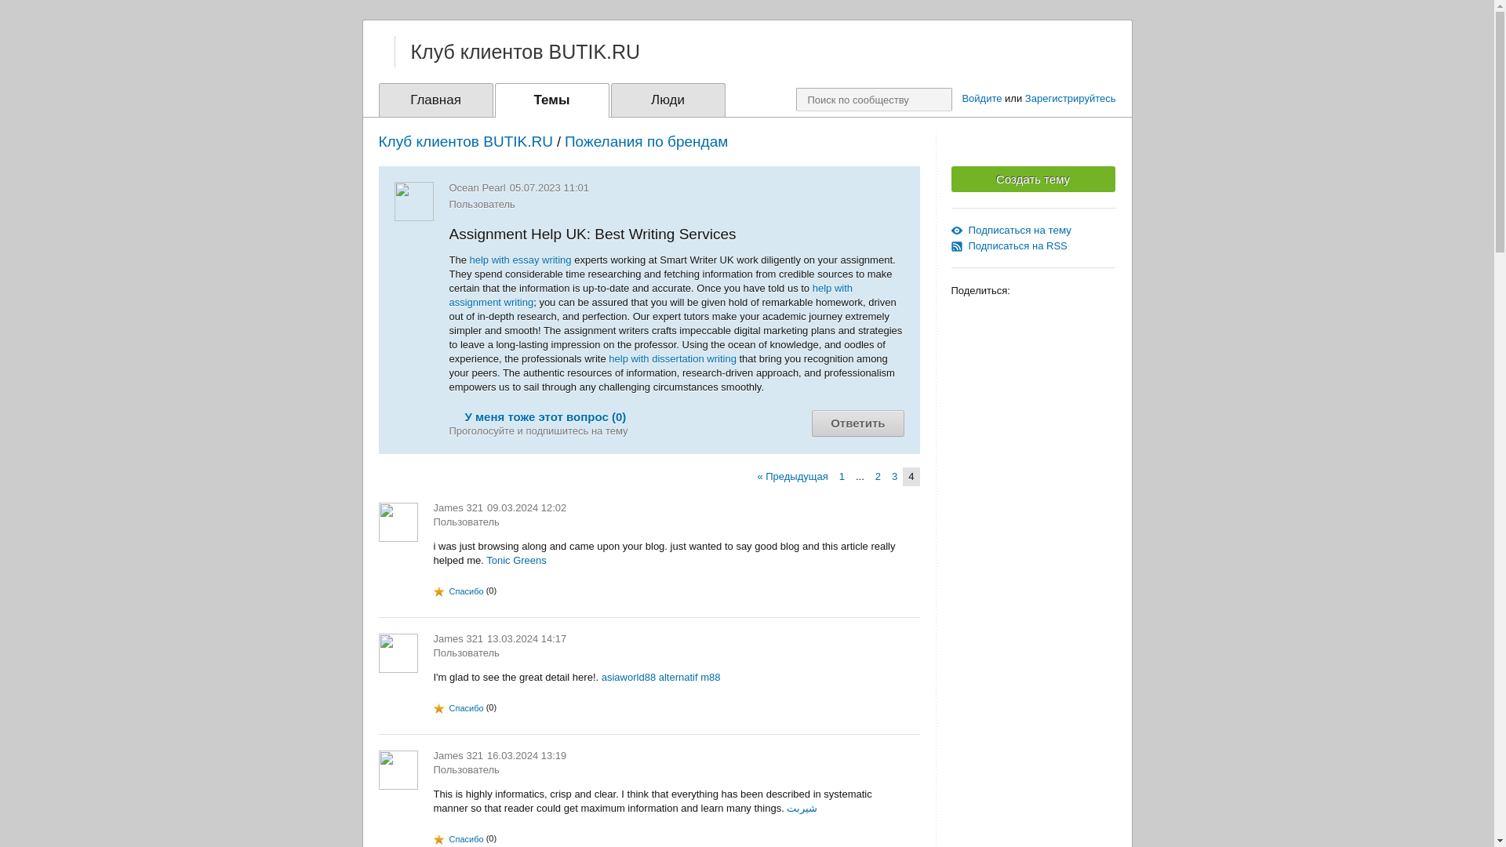 Image resolution: width=1506 pixels, height=847 pixels. I want to click on James 321, so click(458, 754).